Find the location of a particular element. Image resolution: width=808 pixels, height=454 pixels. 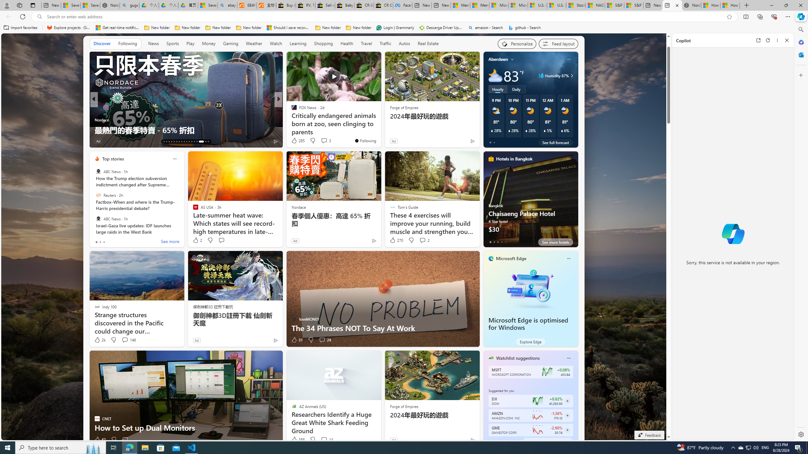

You're following FOX News is located at coordinates (365, 141).